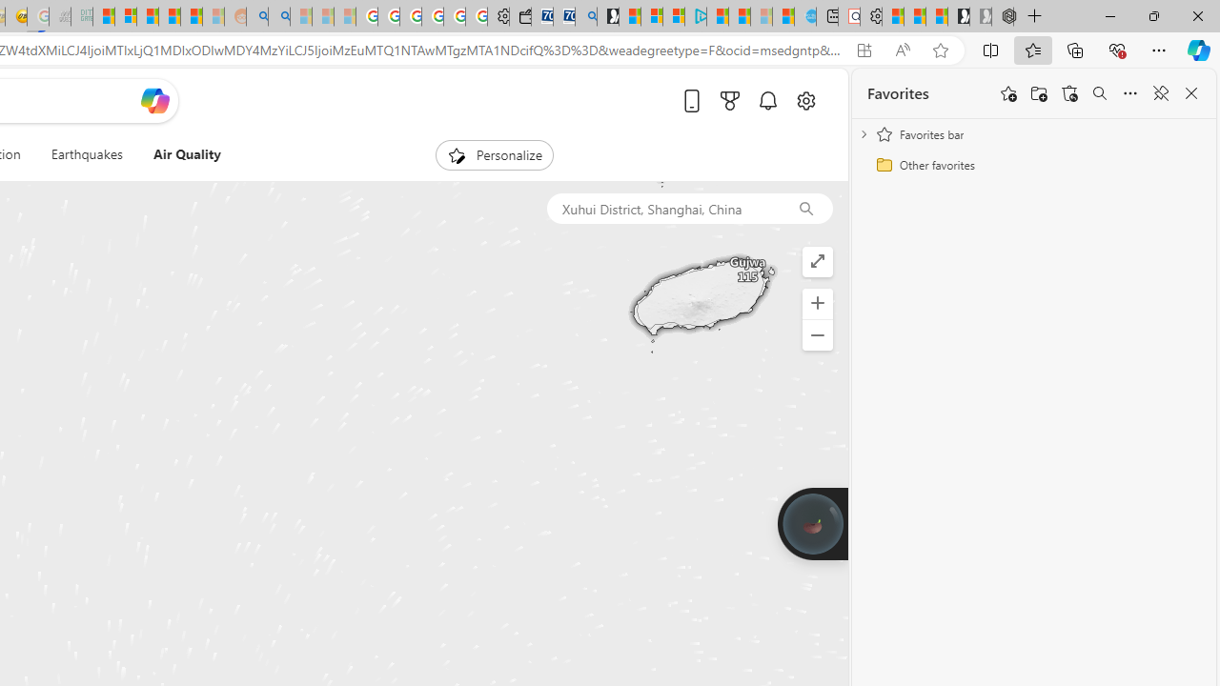  Describe the element at coordinates (1069, 93) in the screenshot. I see `Restore deleted favorites` at that location.